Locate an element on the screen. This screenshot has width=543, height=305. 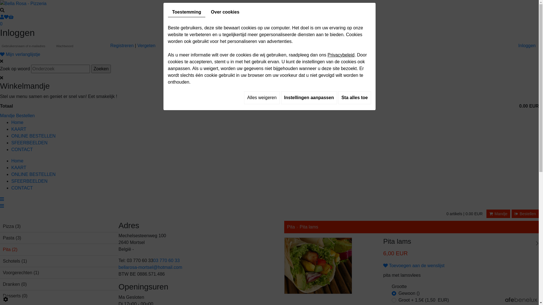
Alles weigeren is located at coordinates (262, 98).